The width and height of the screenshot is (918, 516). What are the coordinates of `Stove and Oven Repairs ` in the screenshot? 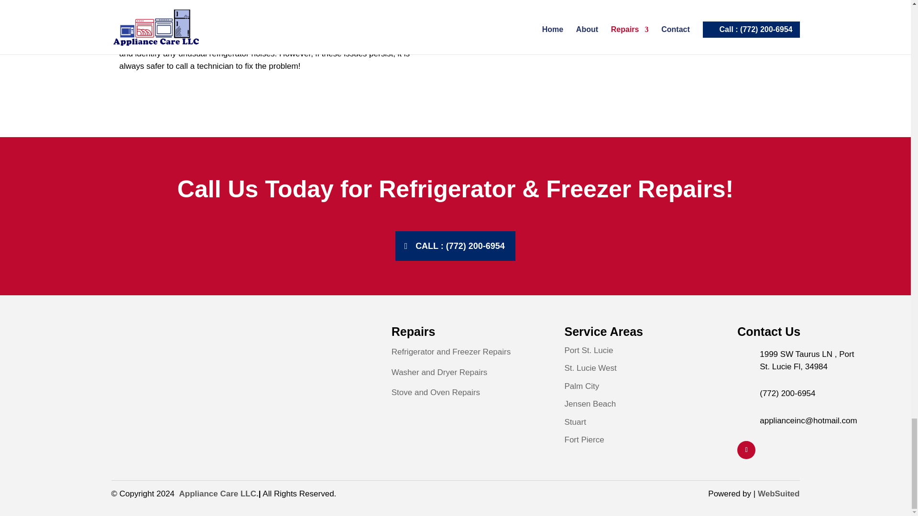 It's located at (437, 392).